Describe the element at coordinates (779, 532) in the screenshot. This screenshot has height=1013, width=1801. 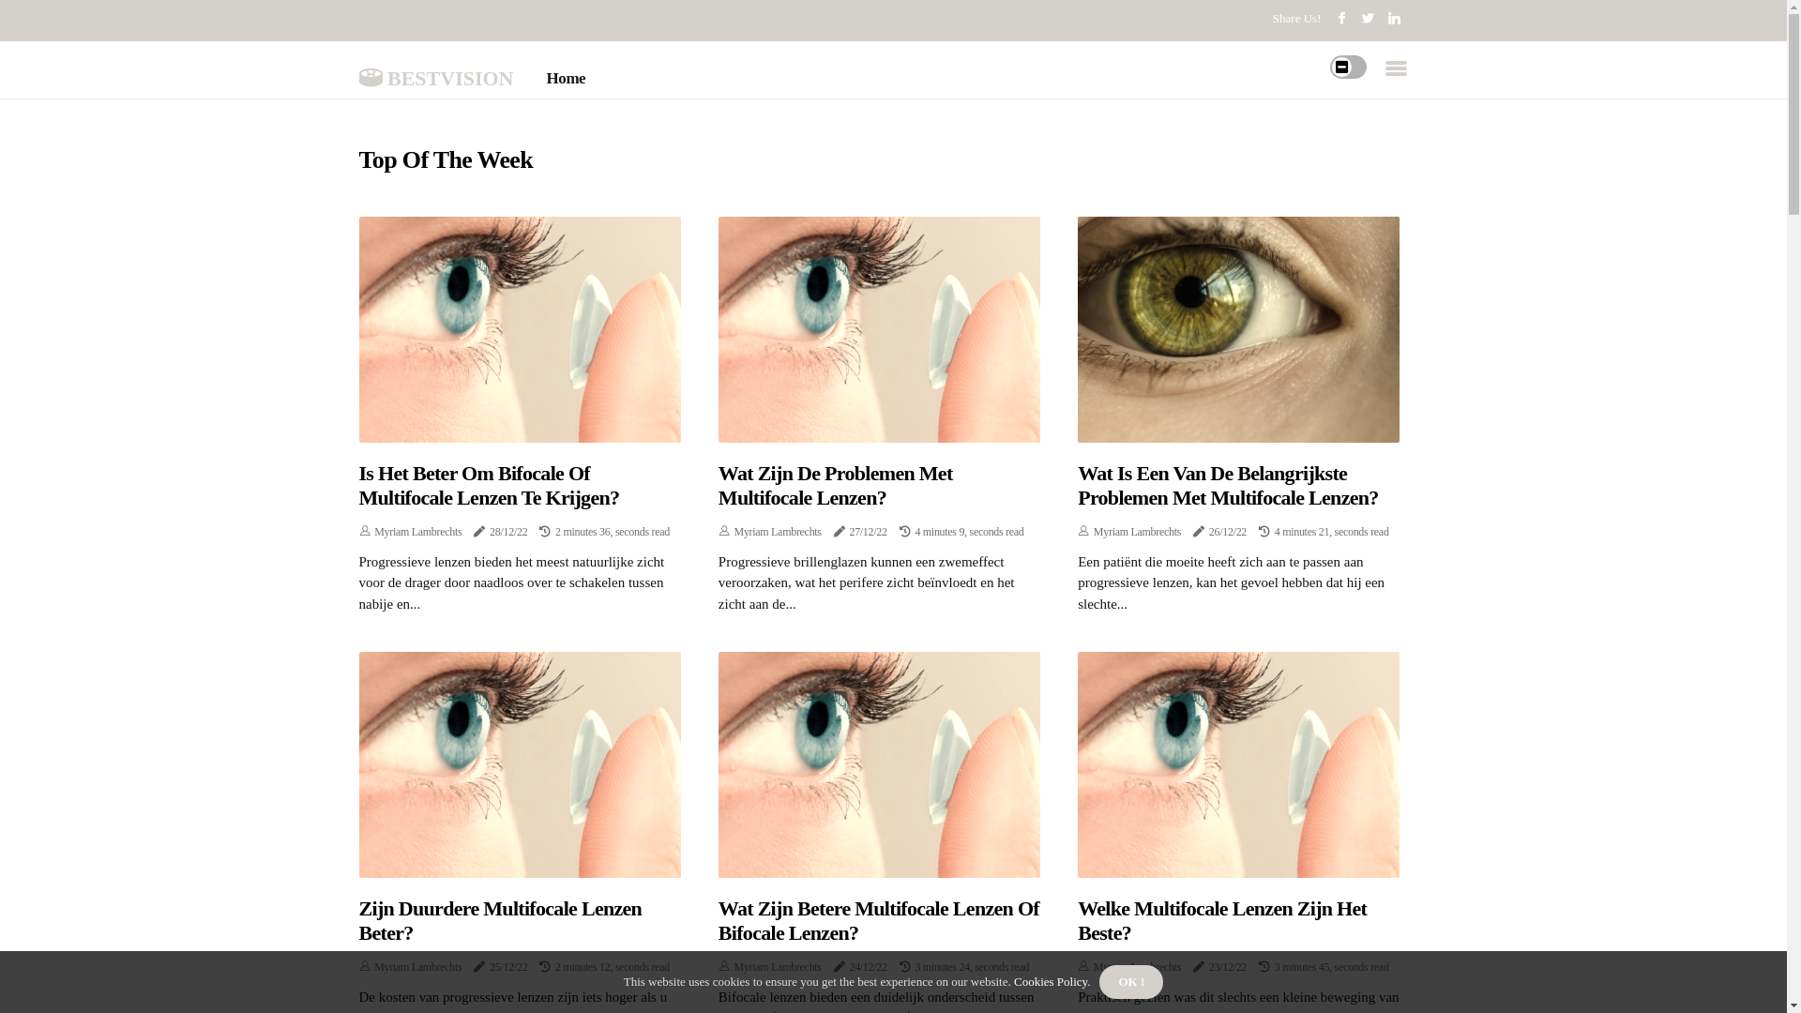
I see `Myriam Lambrechts` at that location.